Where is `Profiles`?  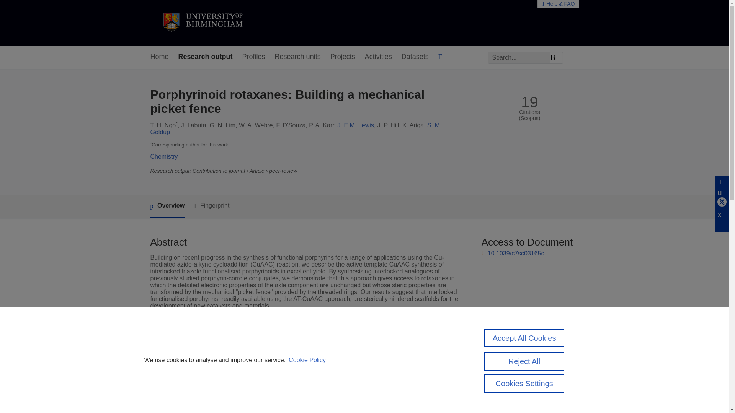
Profiles is located at coordinates (254, 57).